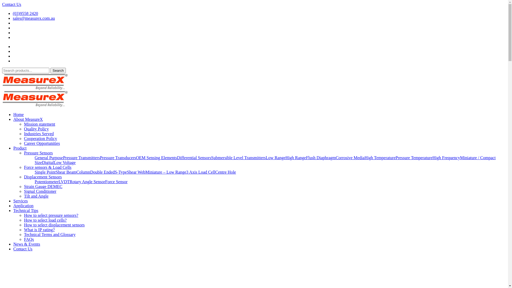  Describe the element at coordinates (238, 158) in the screenshot. I see `Submersible Level Transmitters` at that location.